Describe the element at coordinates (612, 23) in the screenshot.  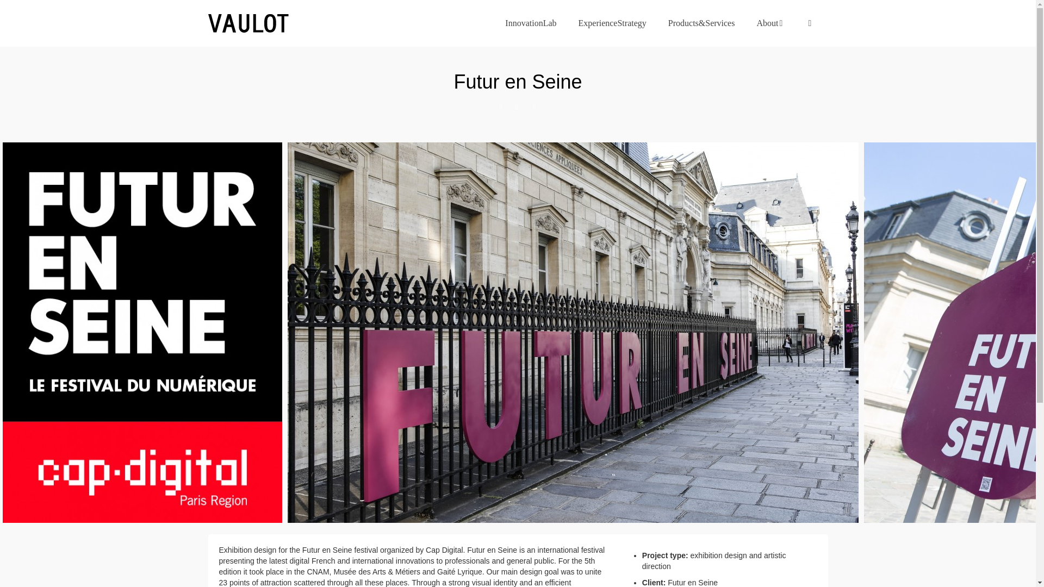
I see `ExperienceStrategy` at that location.